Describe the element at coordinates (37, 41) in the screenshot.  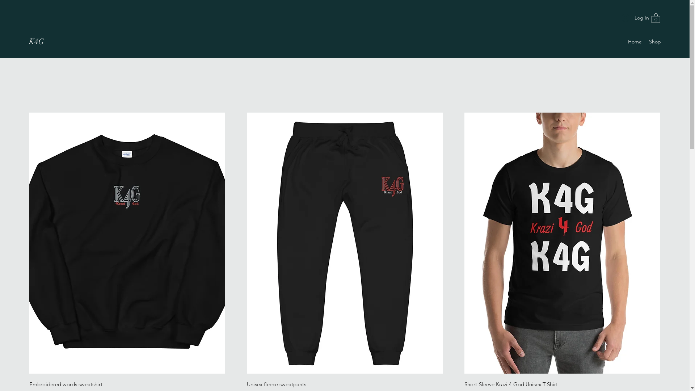
I see `K4G` at that location.